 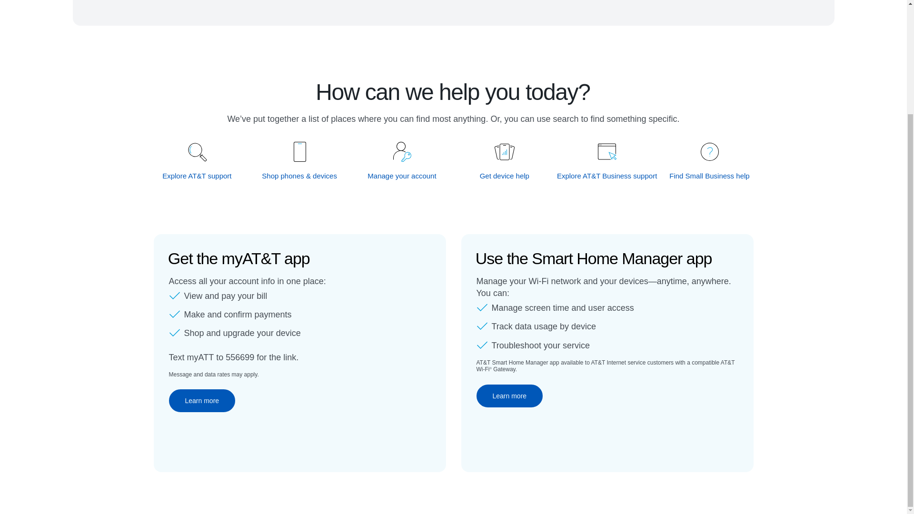 I want to click on Learn more, so click(x=201, y=401).